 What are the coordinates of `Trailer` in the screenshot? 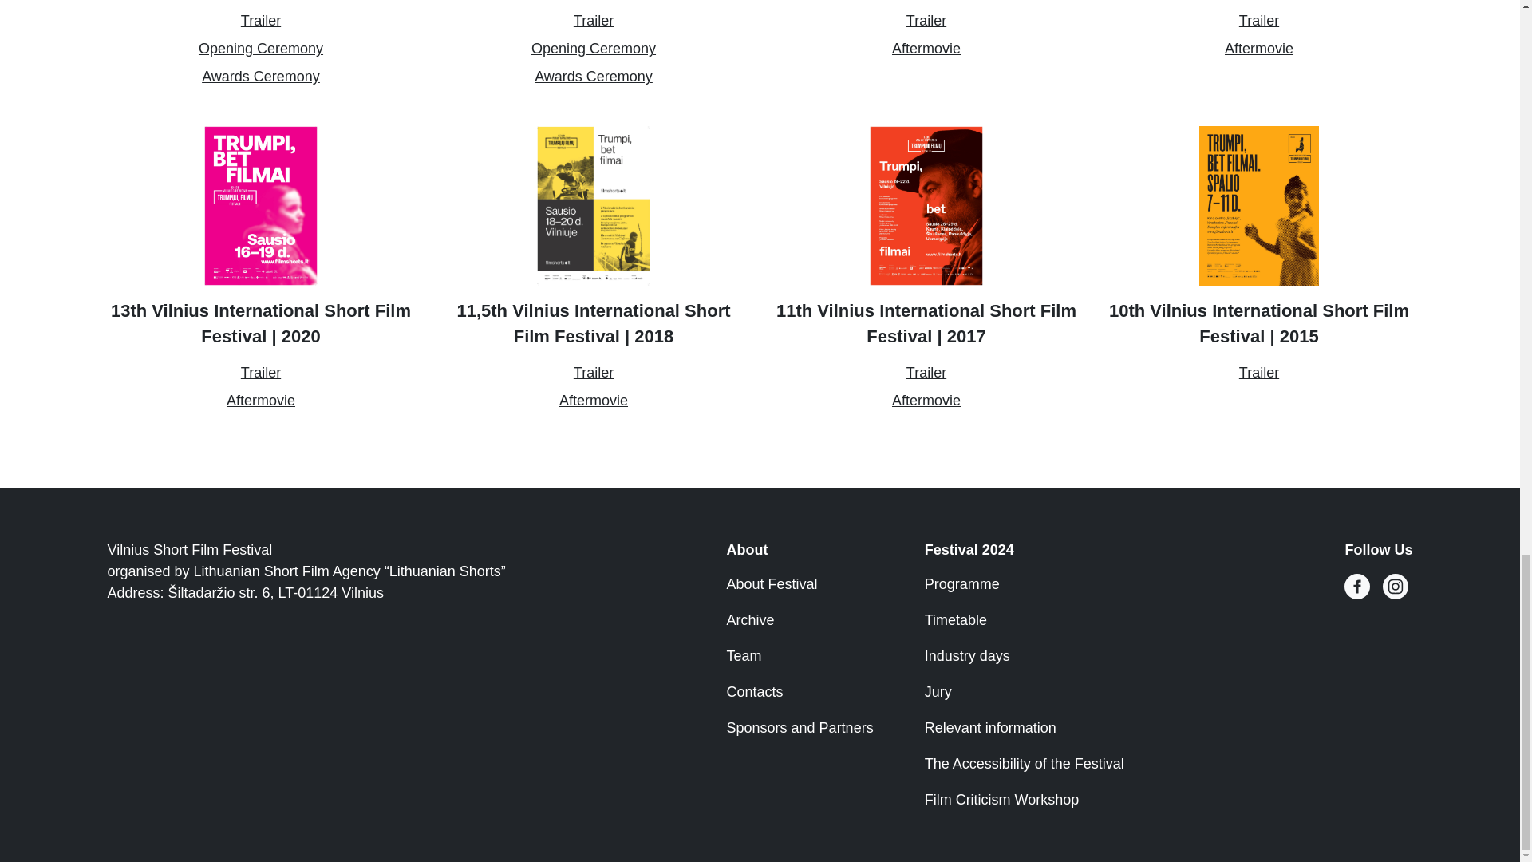 It's located at (260, 21).